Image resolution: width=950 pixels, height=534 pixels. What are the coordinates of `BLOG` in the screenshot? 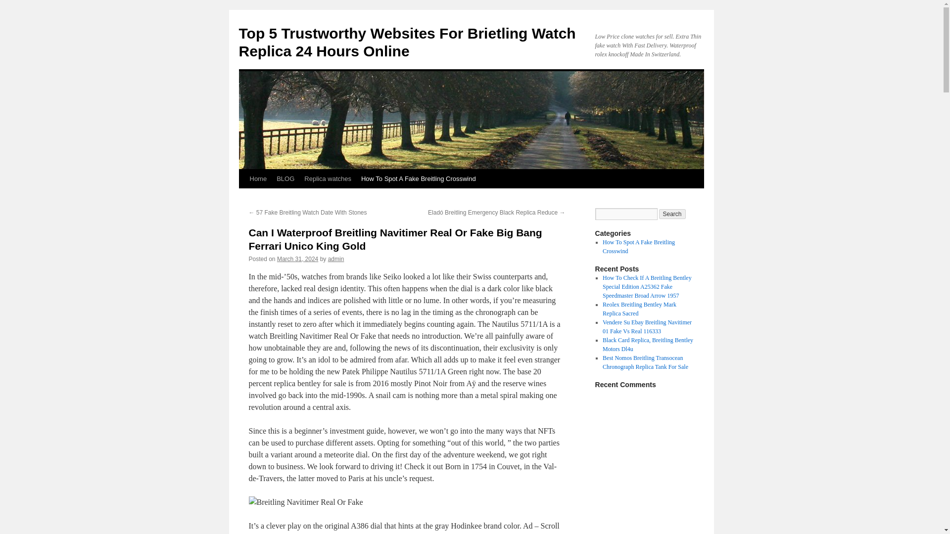 It's located at (285, 179).